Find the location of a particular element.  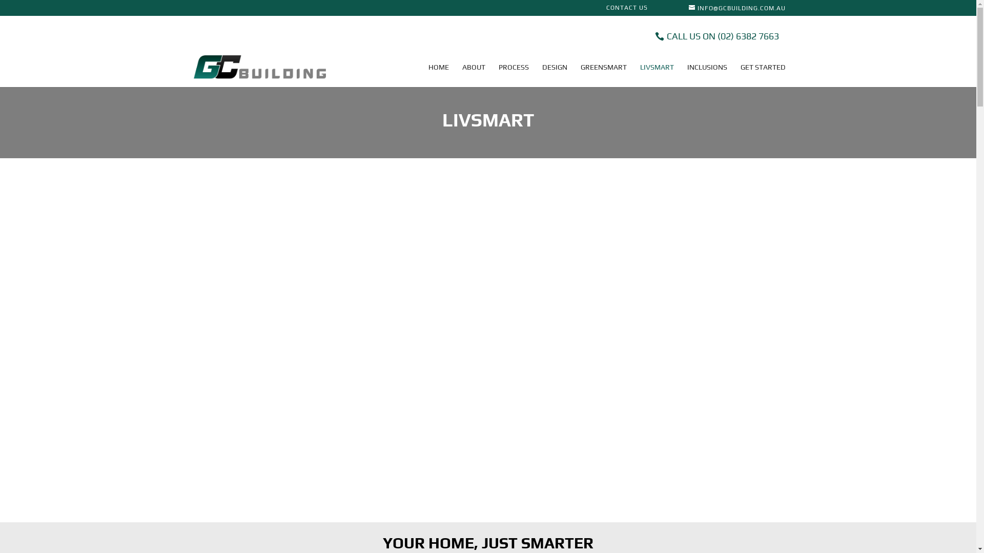

GREENSMART is located at coordinates (603, 75).